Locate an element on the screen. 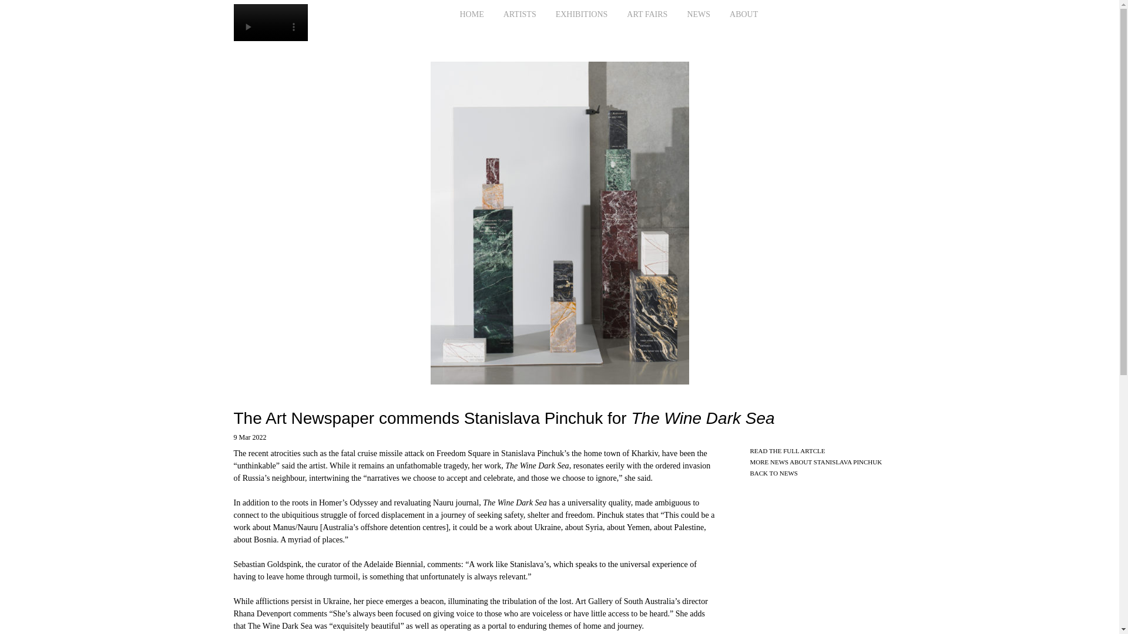  ABOUT is located at coordinates (744, 14).